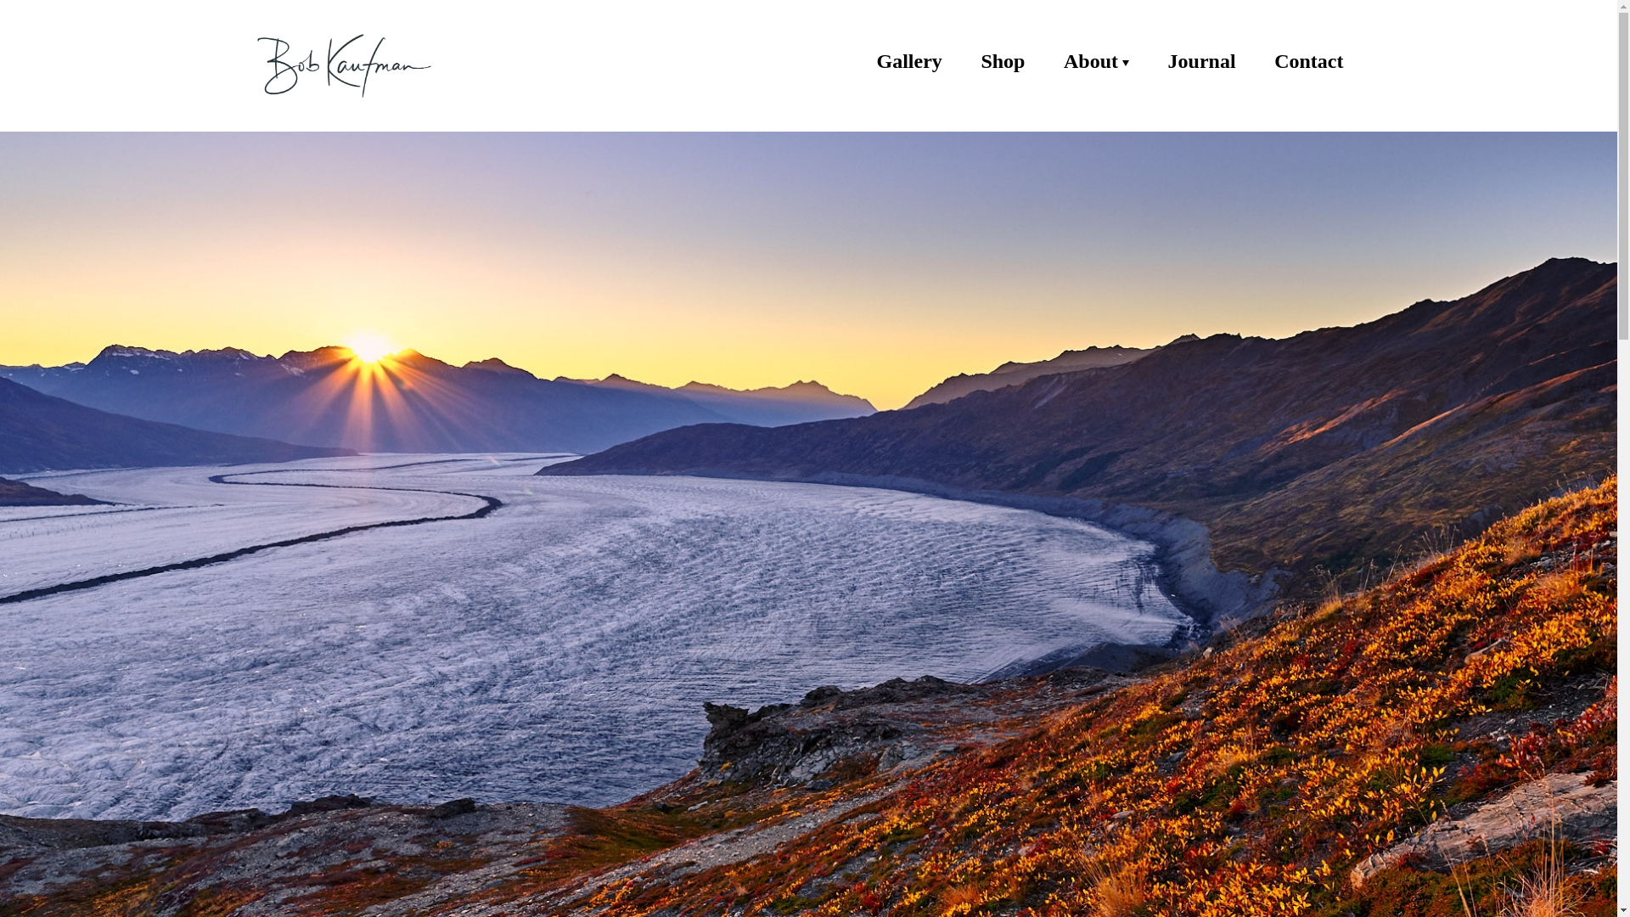 The image size is (1630, 917). Describe the element at coordinates (1202, 61) in the screenshot. I see `Journal` at that location.